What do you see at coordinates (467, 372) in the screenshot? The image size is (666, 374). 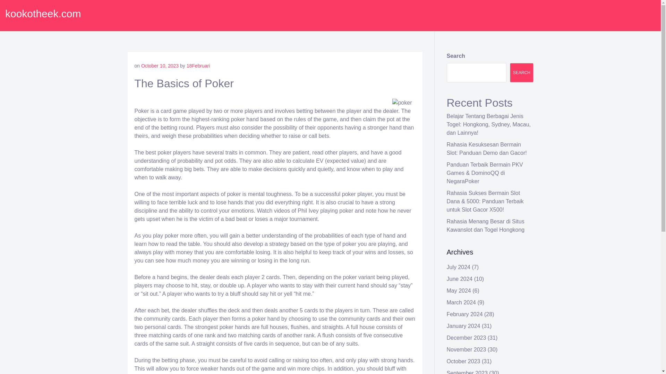 I see `September 2023` at bounding box center [467, 372].